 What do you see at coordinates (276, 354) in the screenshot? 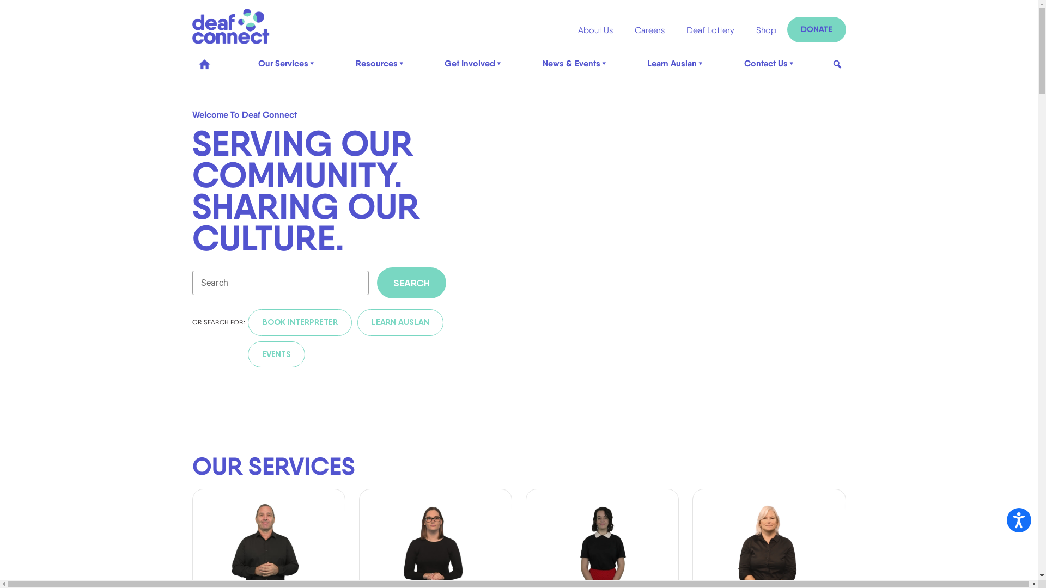
I see `EVENTS` at bounding box center [276, 354].